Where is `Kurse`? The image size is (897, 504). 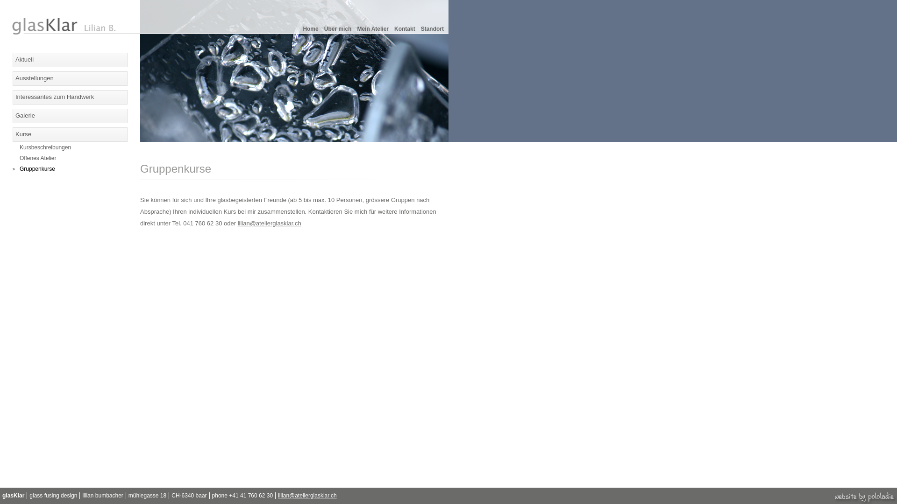 Kurse is located at coordinates (70, 134).